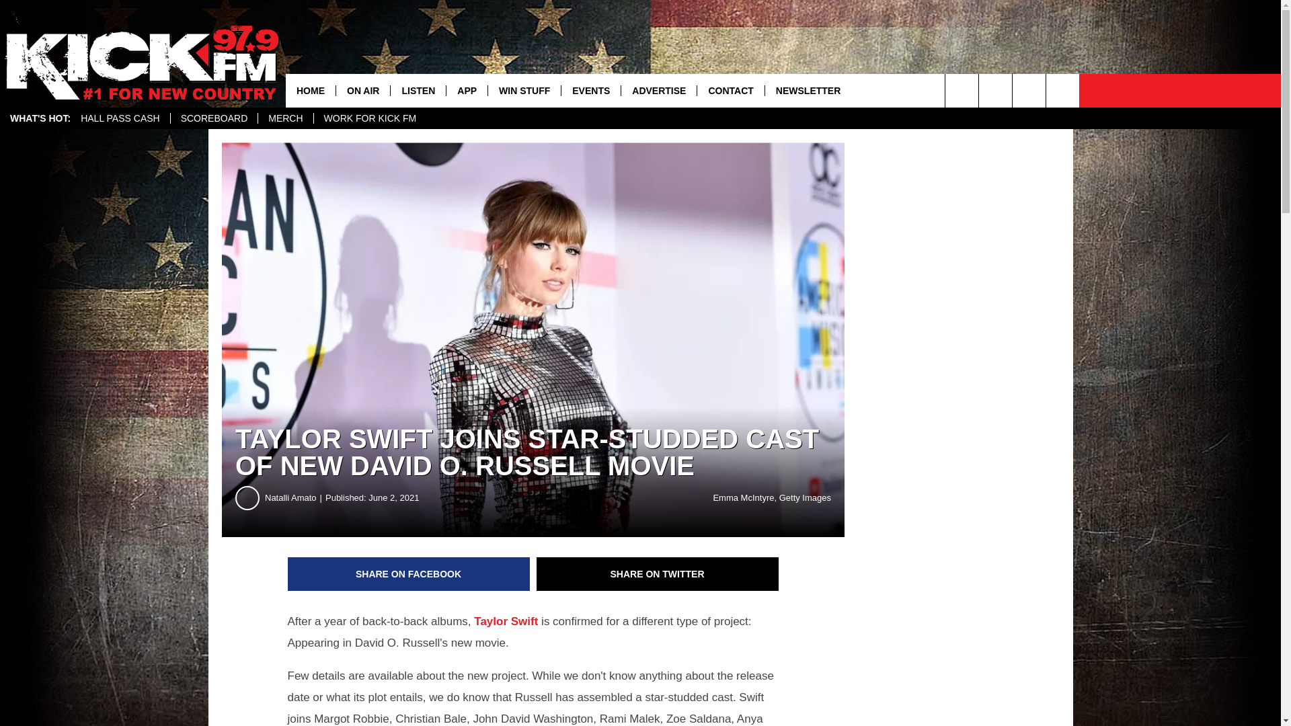  I want to click on Share on Facebook, so click(409, 574).